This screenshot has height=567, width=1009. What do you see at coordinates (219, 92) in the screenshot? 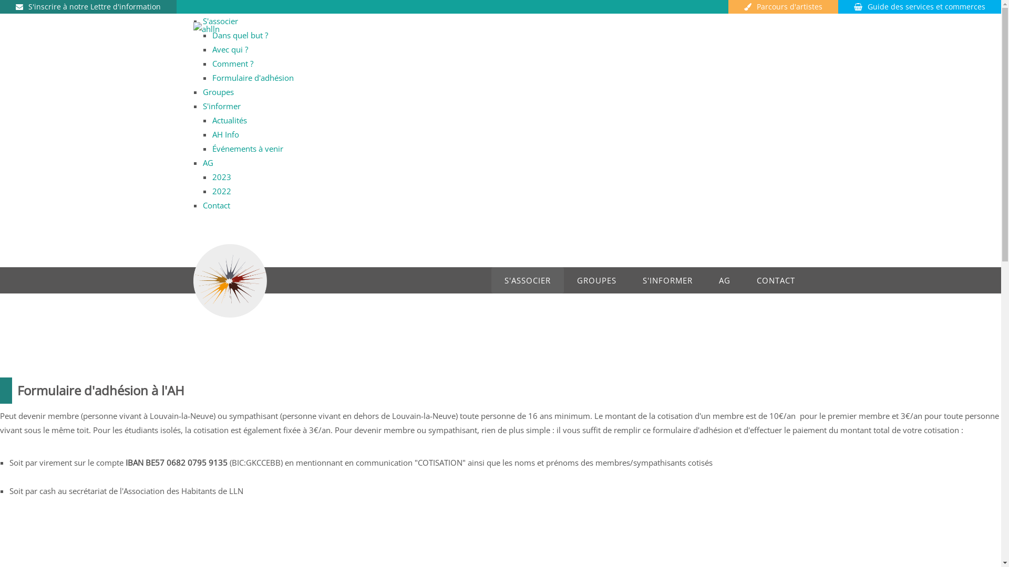
I see `Groupes` at bounding box center [219, 92].